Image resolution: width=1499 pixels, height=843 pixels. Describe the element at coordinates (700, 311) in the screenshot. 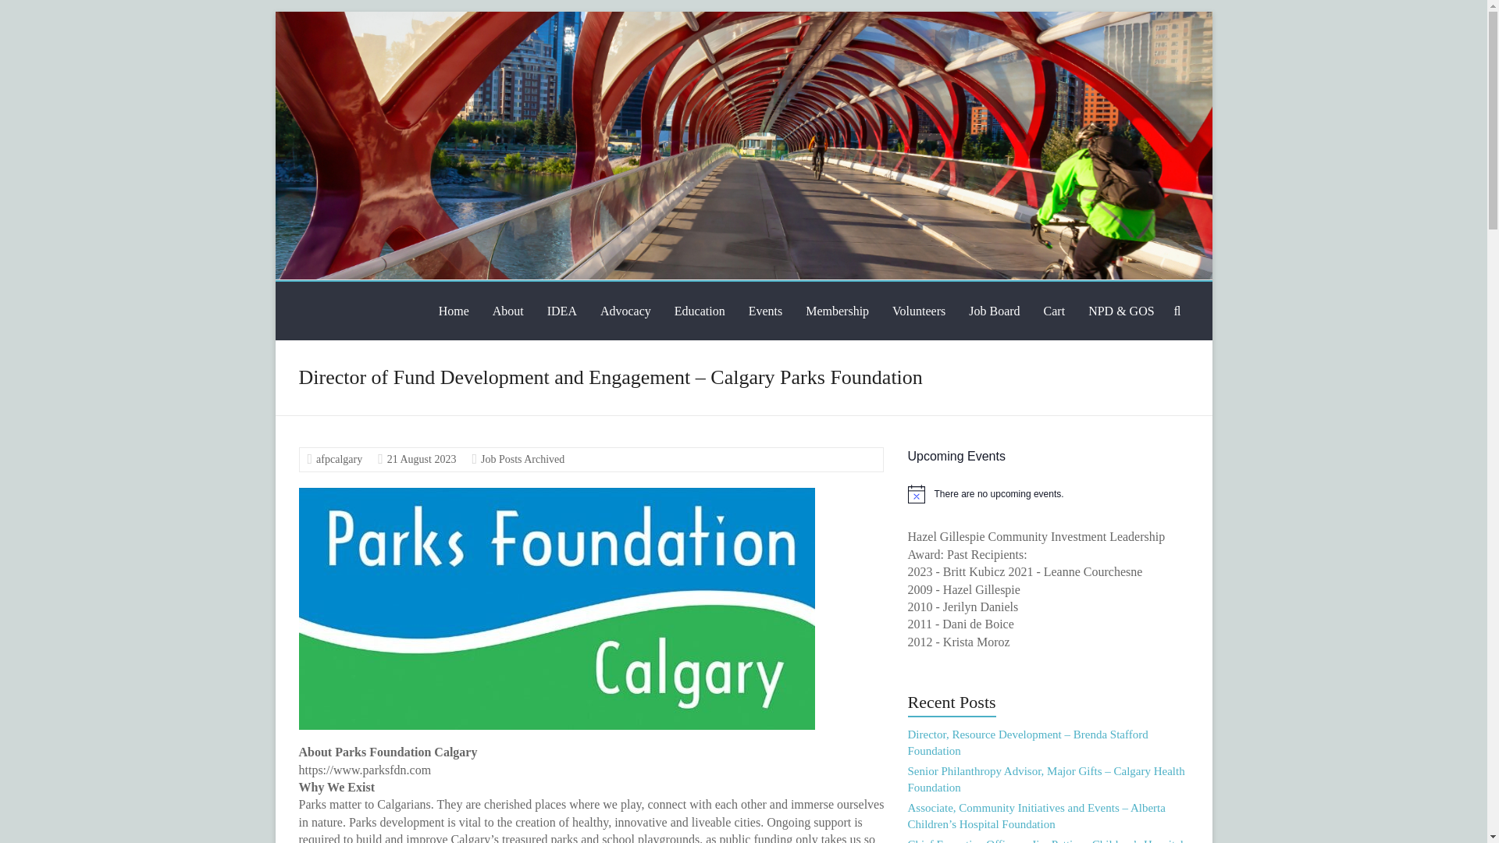

I see `Education` at that location.